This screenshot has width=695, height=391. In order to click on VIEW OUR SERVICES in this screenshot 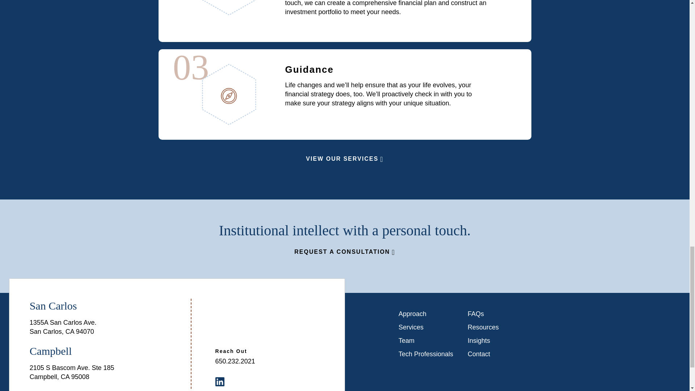, I will do `click(345, 159)`.